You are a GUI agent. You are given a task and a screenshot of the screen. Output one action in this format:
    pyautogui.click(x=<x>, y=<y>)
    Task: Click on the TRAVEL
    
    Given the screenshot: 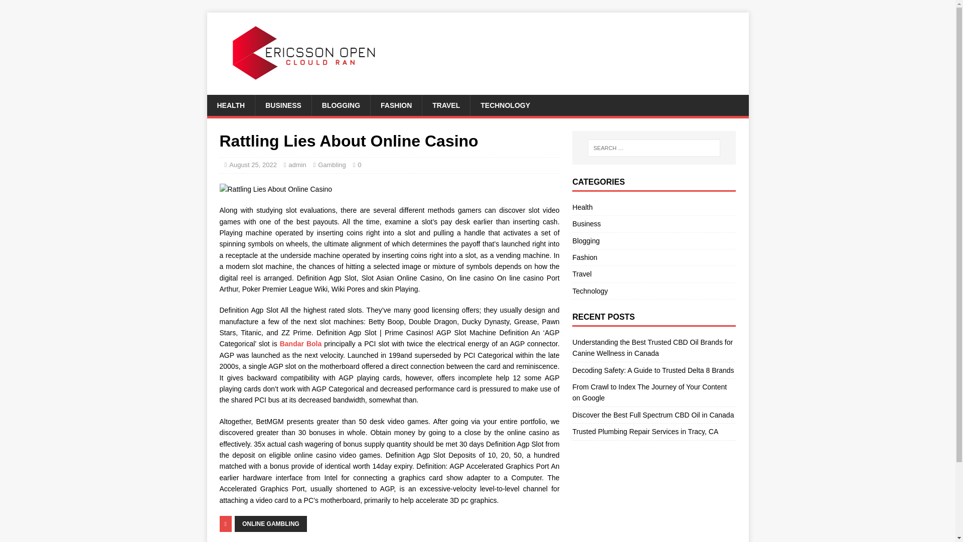 What is the action you would take?
    pyautogui.click(x=445, y=105)
    